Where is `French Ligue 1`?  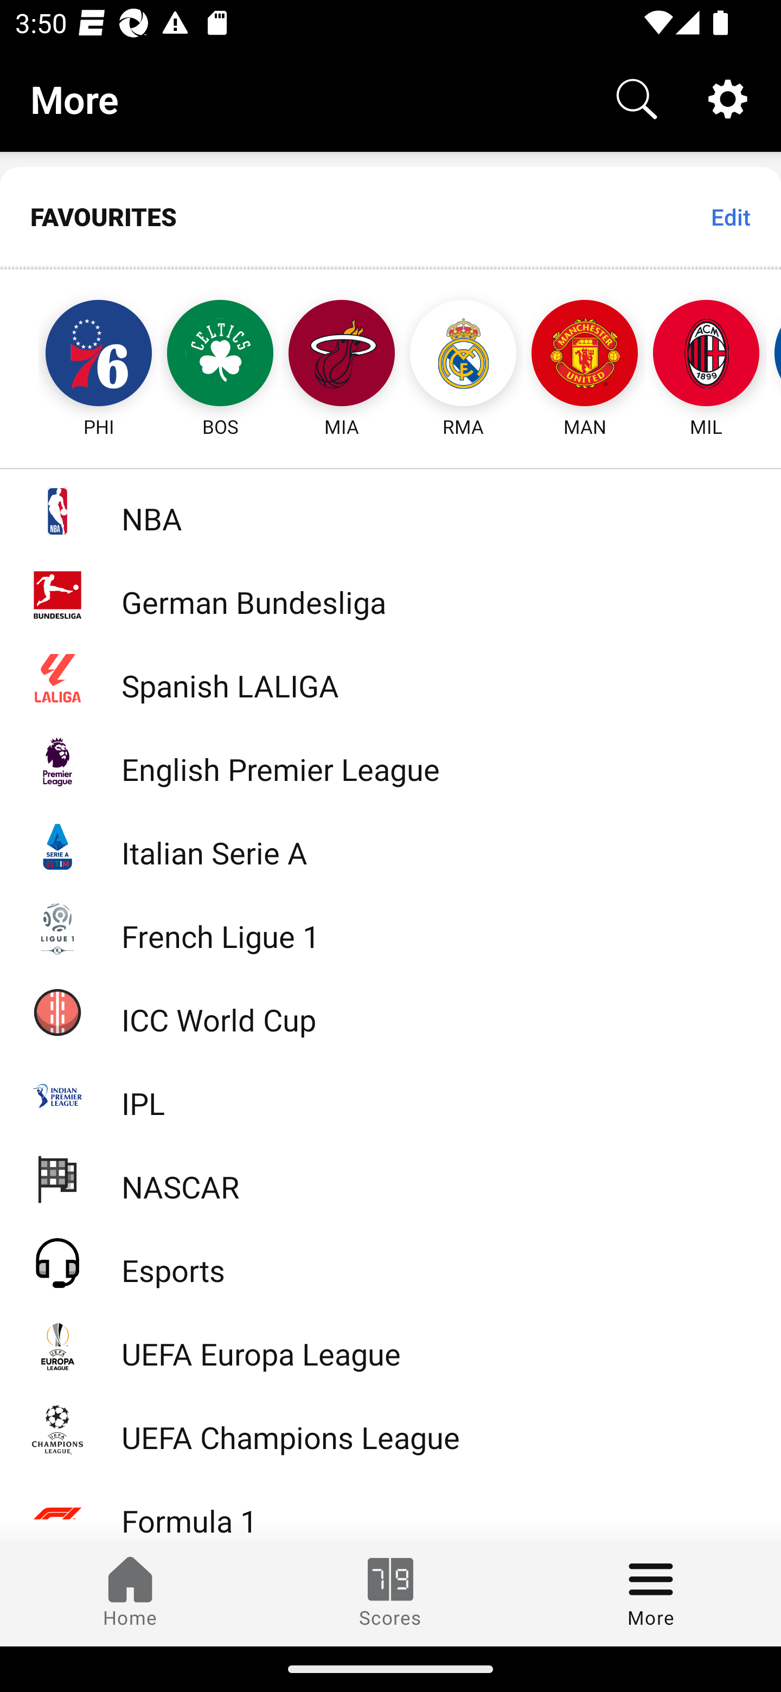 French Ligue 1 is located at coordinates (390, 927).